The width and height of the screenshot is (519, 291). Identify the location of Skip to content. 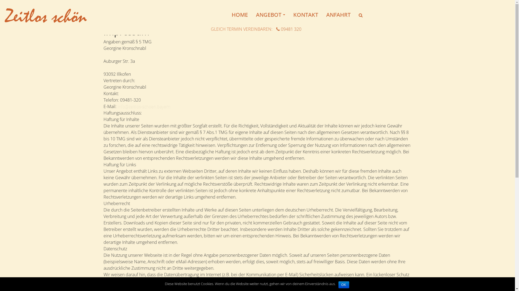
(0, 0).